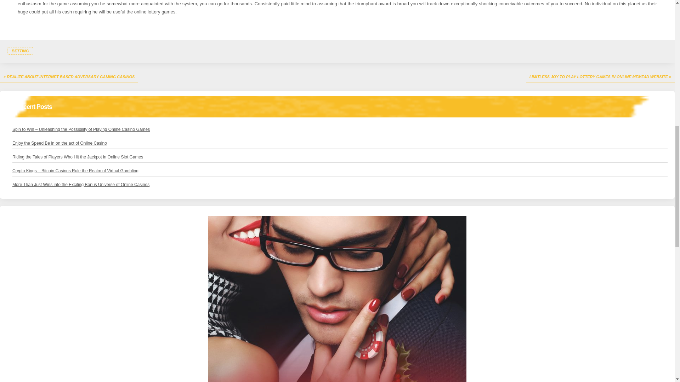  What do you see at coordinates (59, 143) in the screenshot?
I see `Enjoy the Speed Be in on the act of Online Casino` at bounding box center [59, 143].